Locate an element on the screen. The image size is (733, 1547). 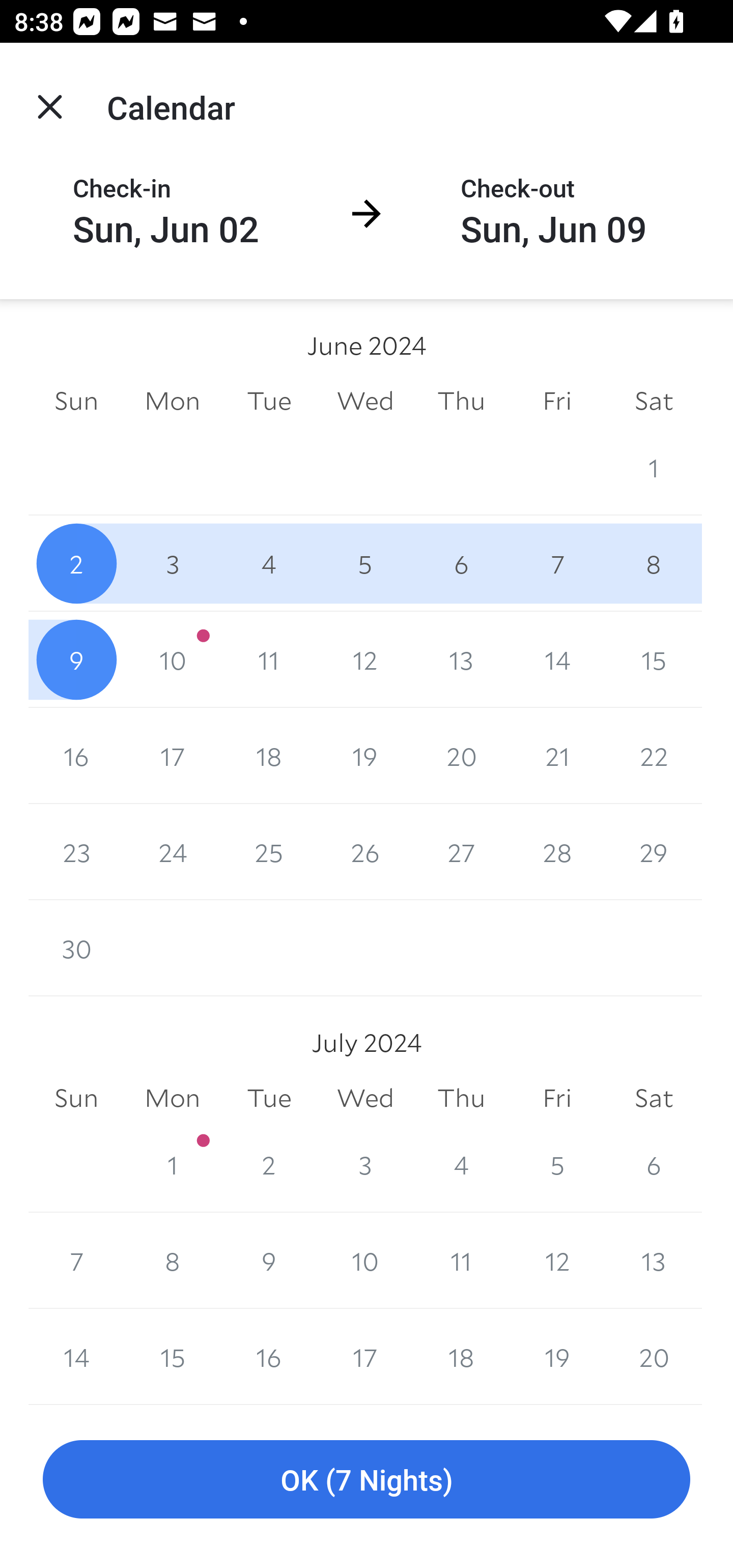
12 12 June 2024 is located at coordinates (365, 660).